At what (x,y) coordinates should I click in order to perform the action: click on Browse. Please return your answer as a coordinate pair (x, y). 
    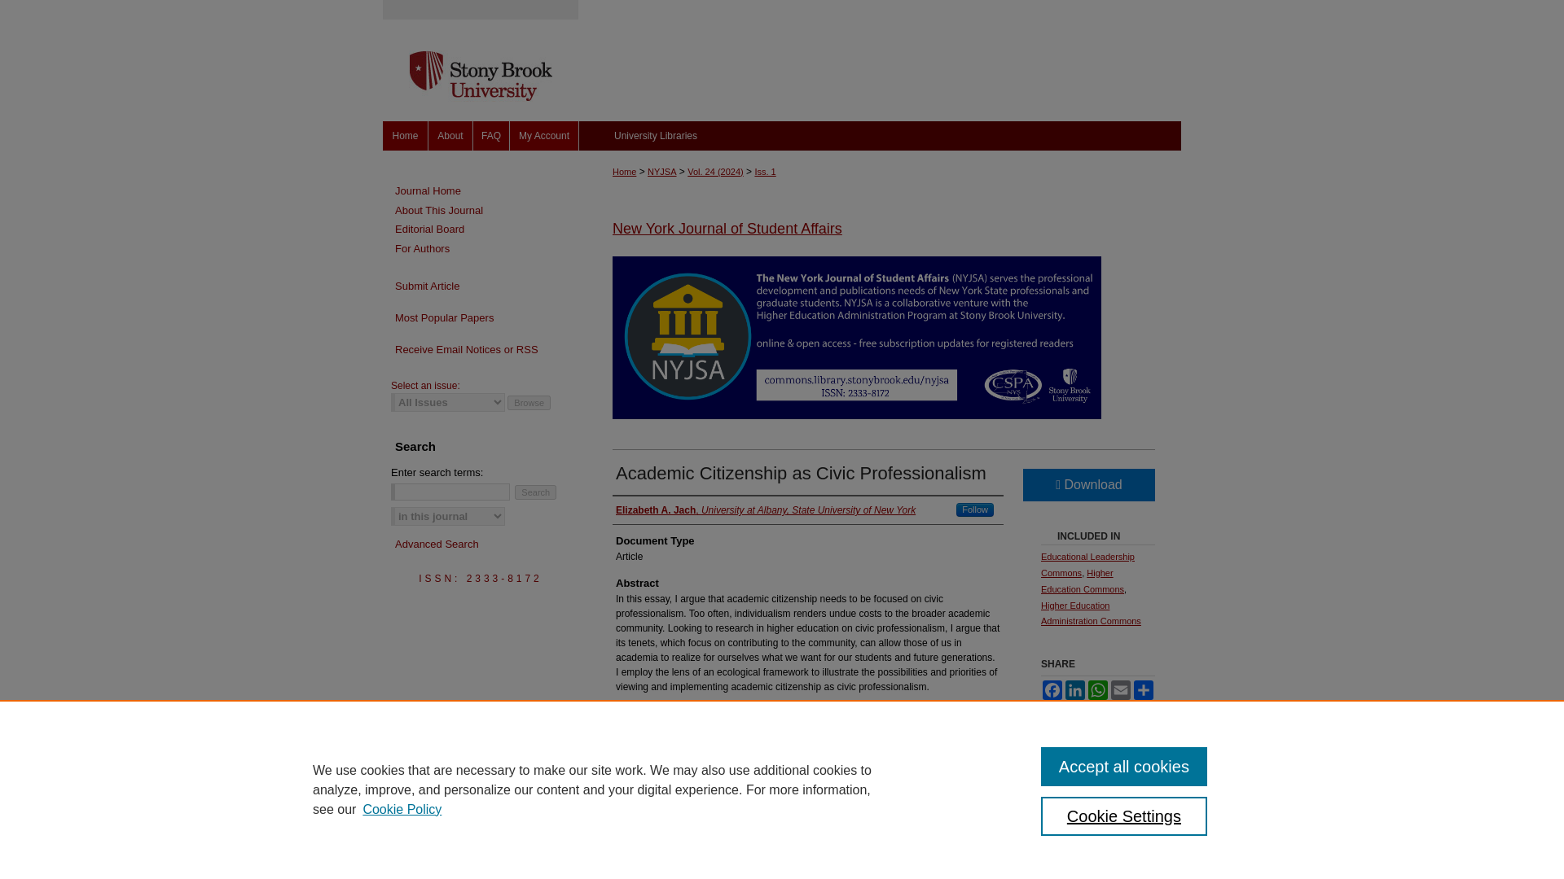
    Looking at the image, I should click on (528, 403).